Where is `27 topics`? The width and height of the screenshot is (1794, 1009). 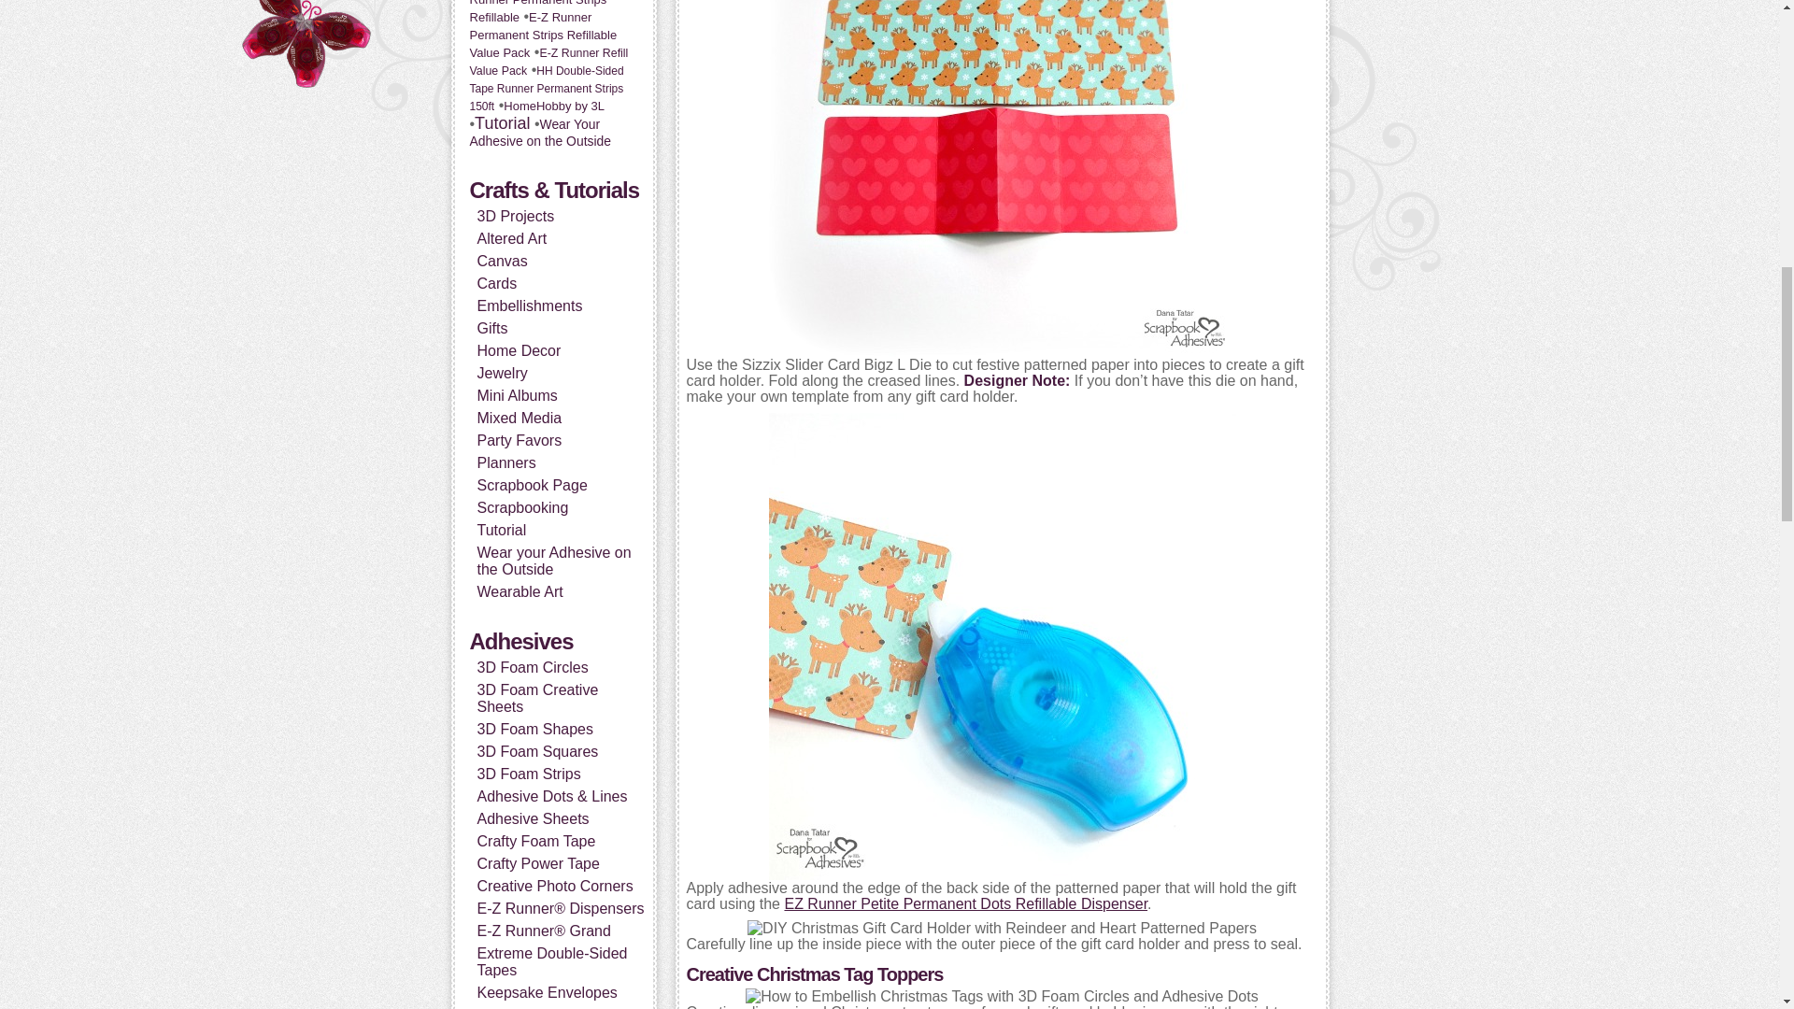 27 topics is located at coordinates (542, 34).